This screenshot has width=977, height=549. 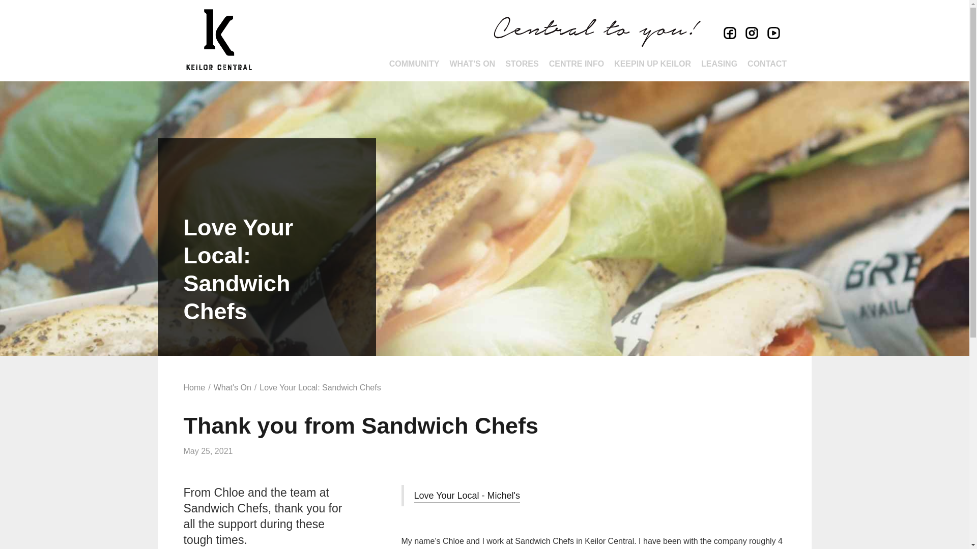 What do you see at coordinates (720, 64) in the screenshot?
I see `LEASING` at bounding box center [720, 64].